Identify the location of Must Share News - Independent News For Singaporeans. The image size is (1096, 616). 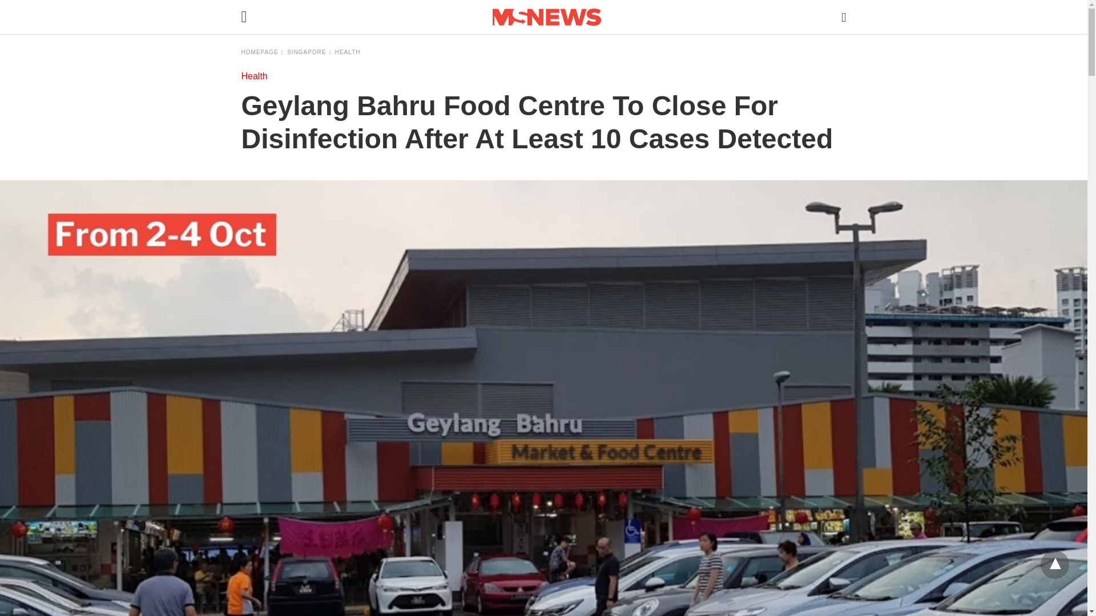
(546, 17).